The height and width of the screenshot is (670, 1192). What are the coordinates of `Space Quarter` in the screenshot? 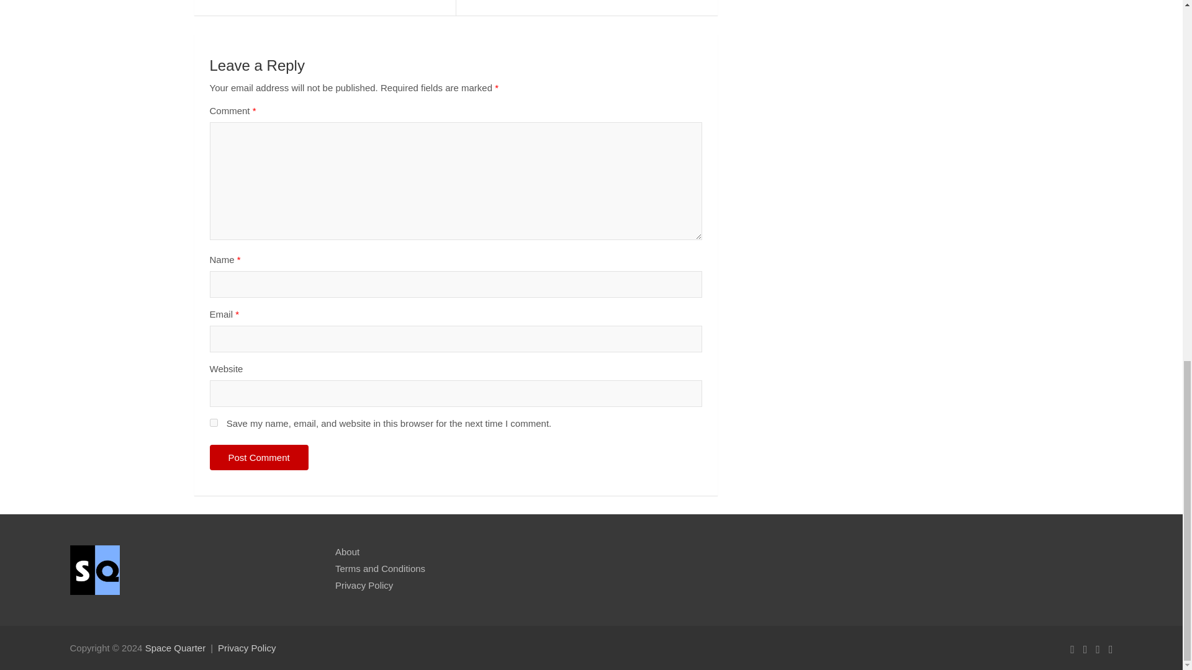 It's located at (176, 648).